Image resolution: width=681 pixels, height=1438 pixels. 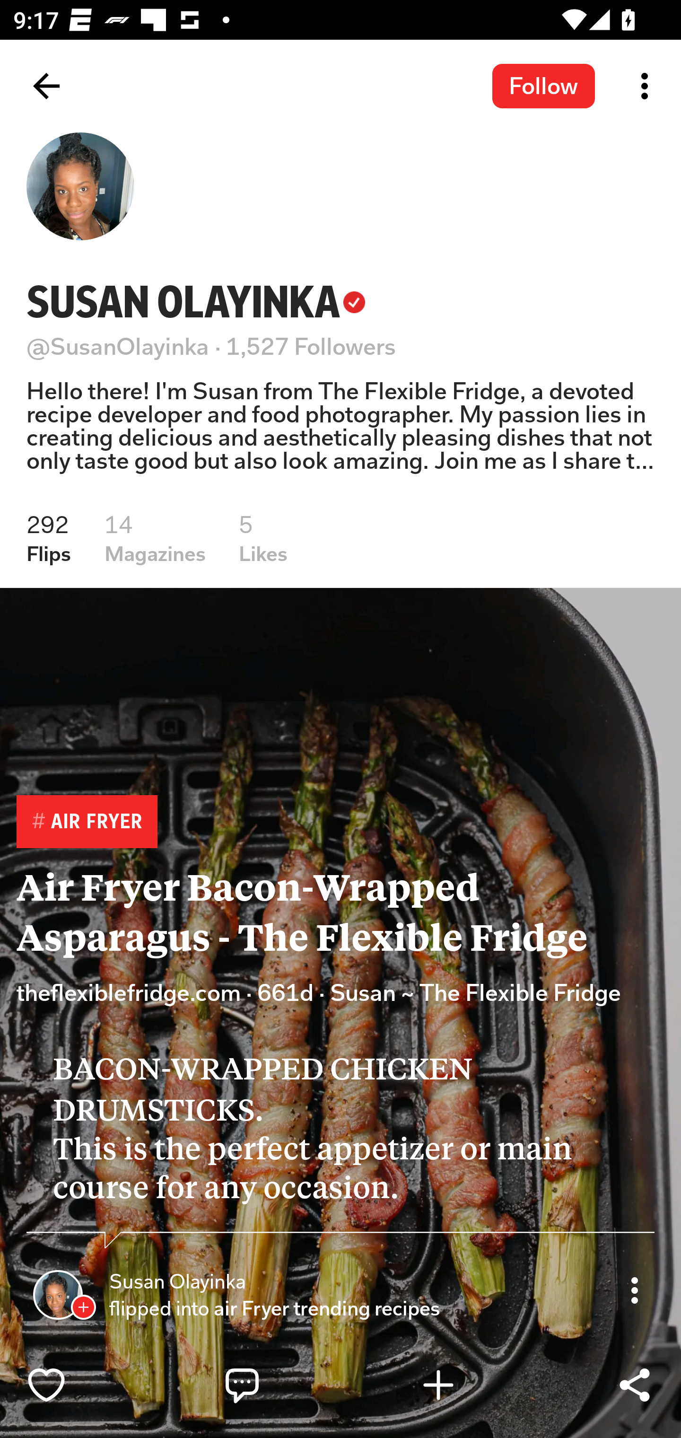 I want to click on Flip into Magazine, so click(x=478, y=1385).